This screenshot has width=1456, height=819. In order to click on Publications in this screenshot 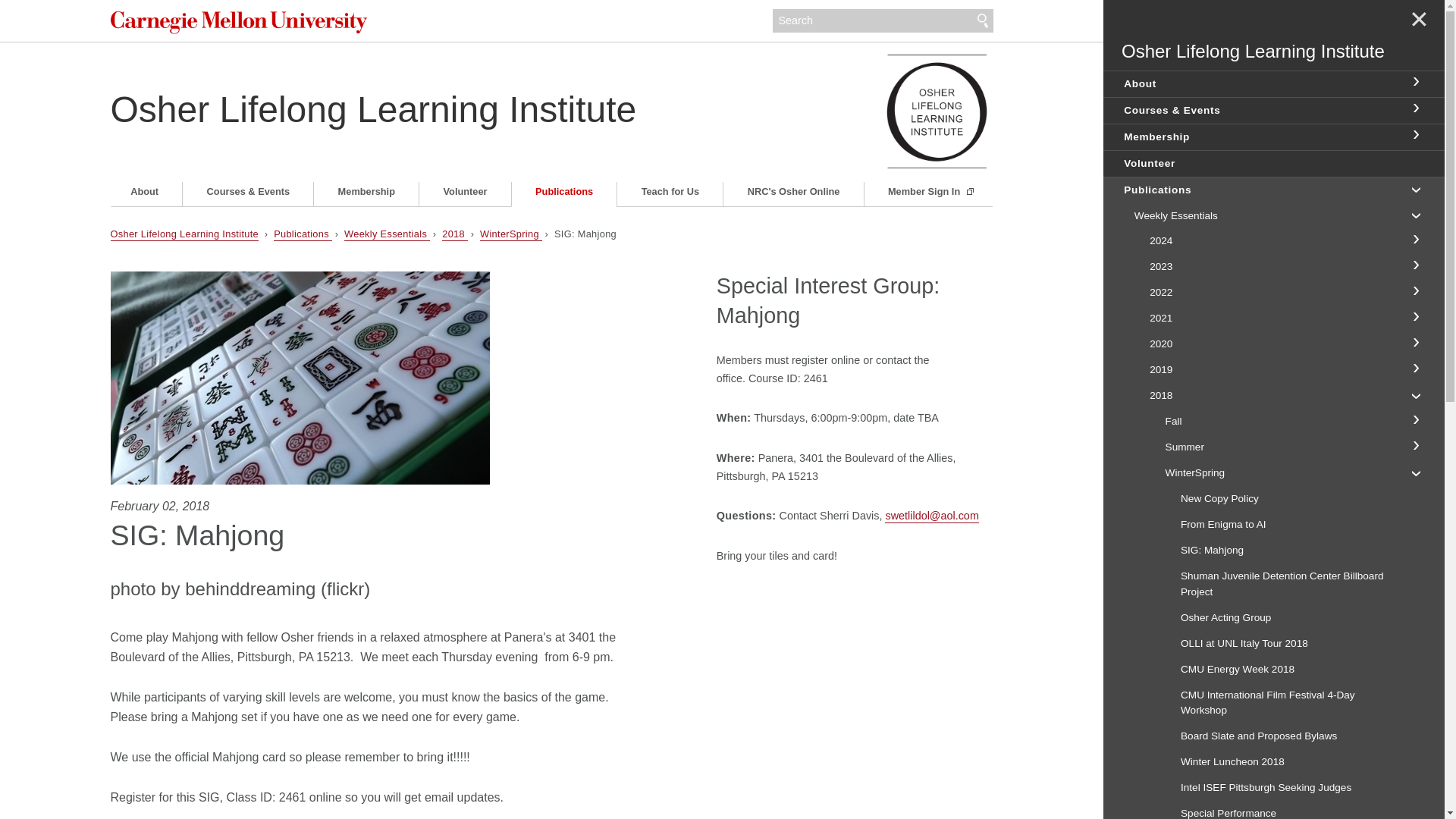, I will do `click(302, 234)`.